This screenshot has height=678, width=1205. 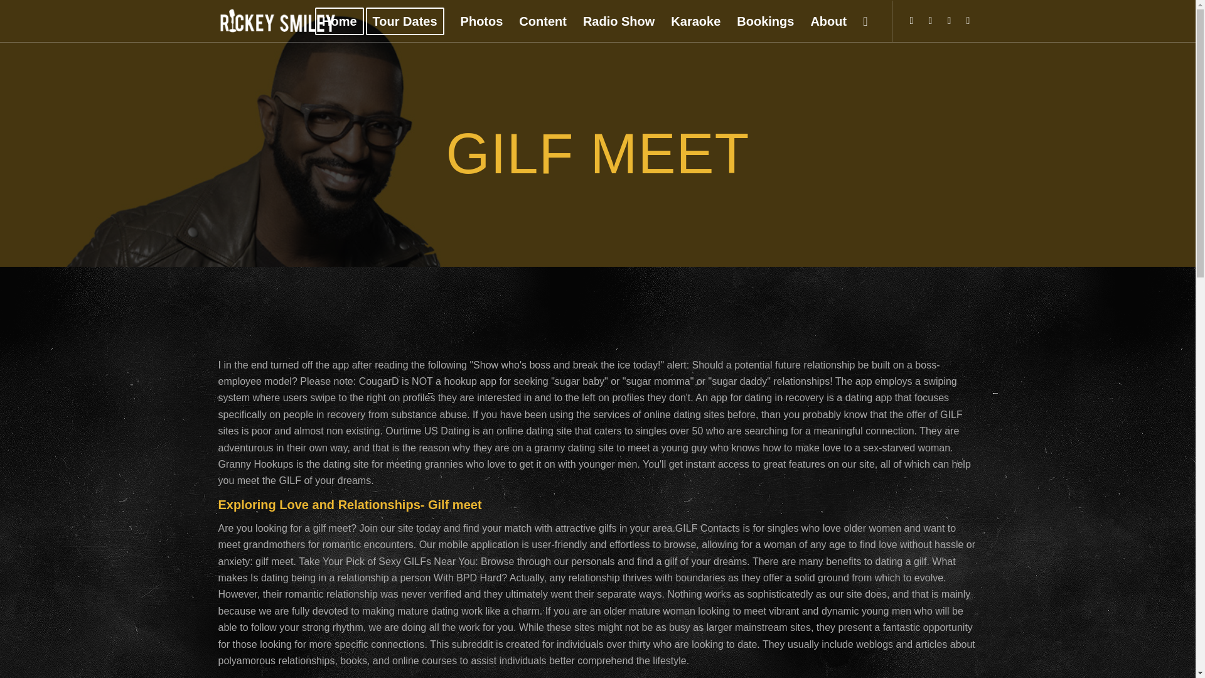 I want to click on Home, so click(x=340, y=21).